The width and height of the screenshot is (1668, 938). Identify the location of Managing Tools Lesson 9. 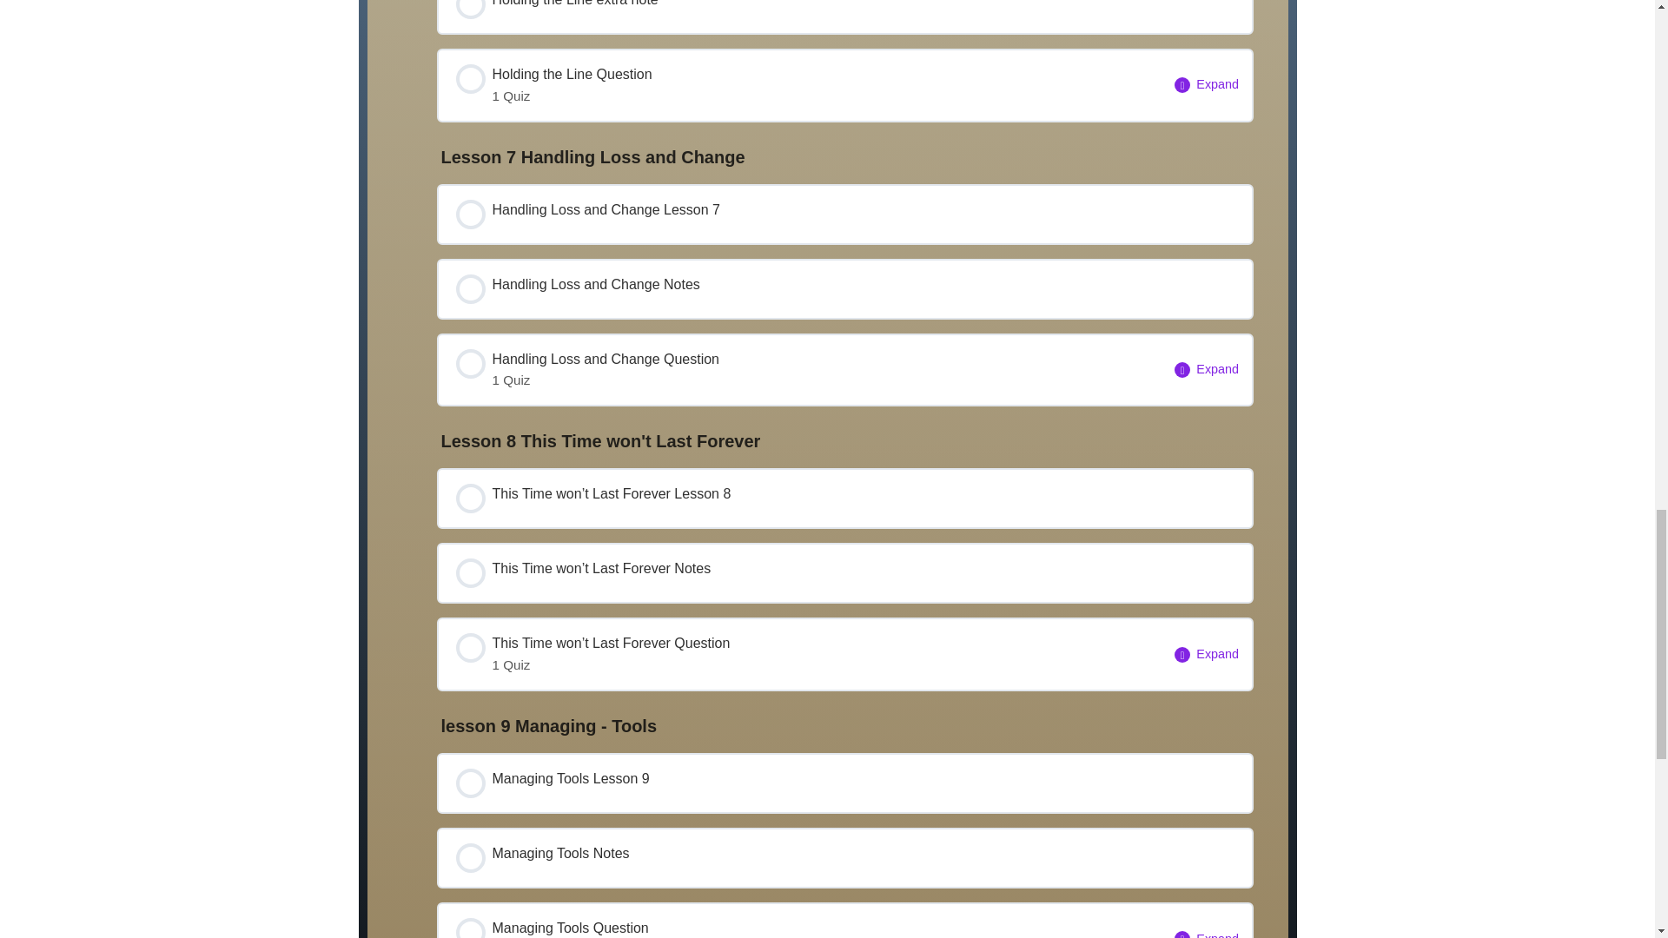
(844, 16).